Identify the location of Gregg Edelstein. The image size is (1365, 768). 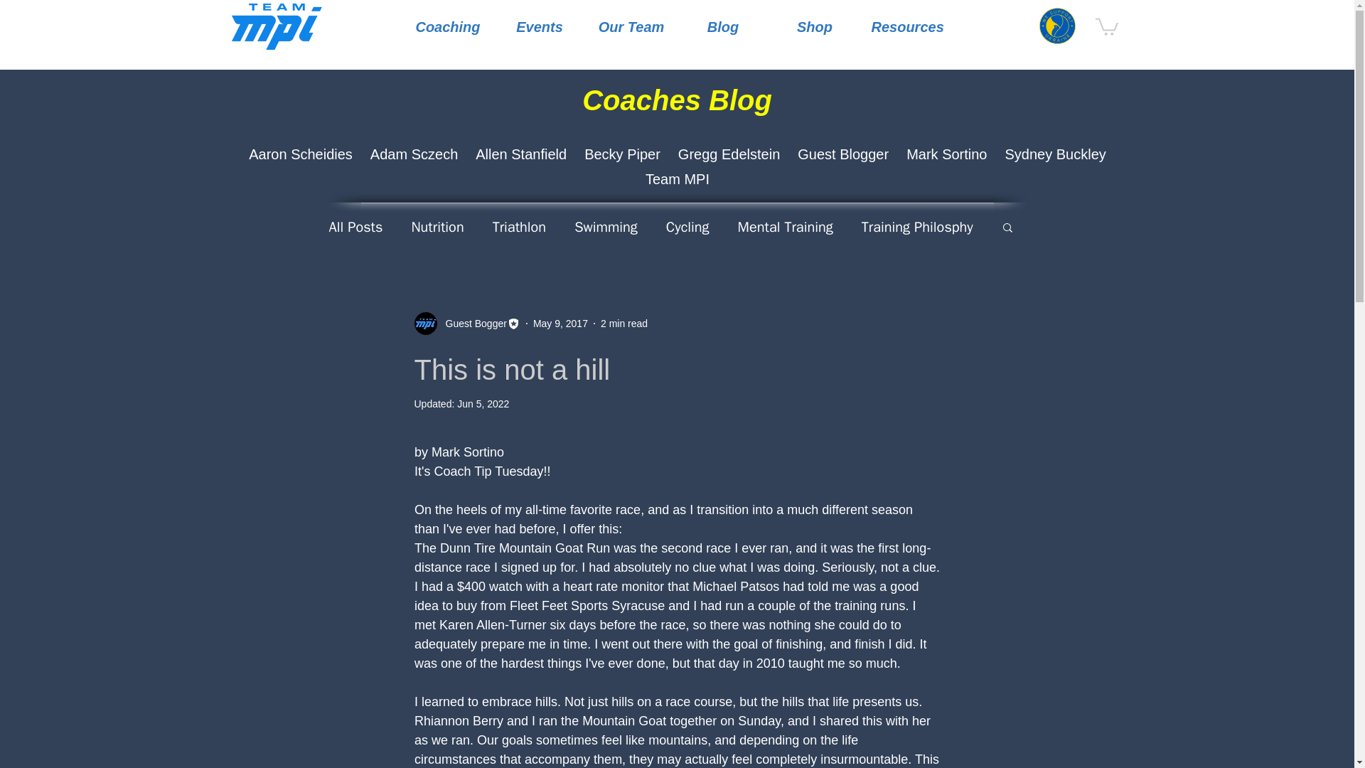
(729, 154).